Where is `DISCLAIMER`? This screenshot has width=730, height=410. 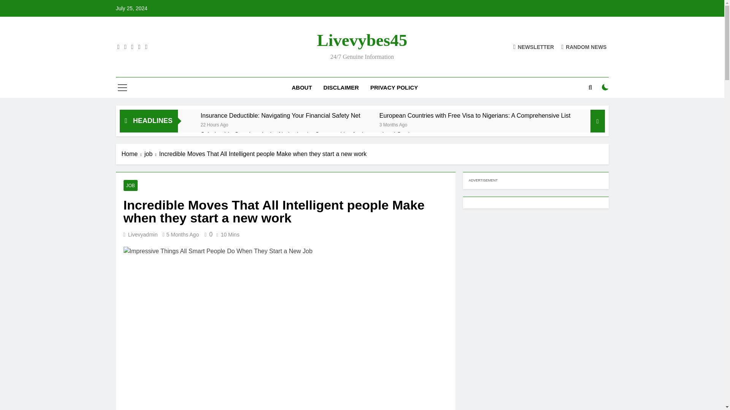
DISCLAIMER is located at coordinates (341, 88).